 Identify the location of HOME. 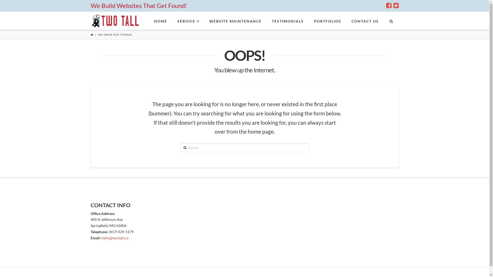
(161, 21).